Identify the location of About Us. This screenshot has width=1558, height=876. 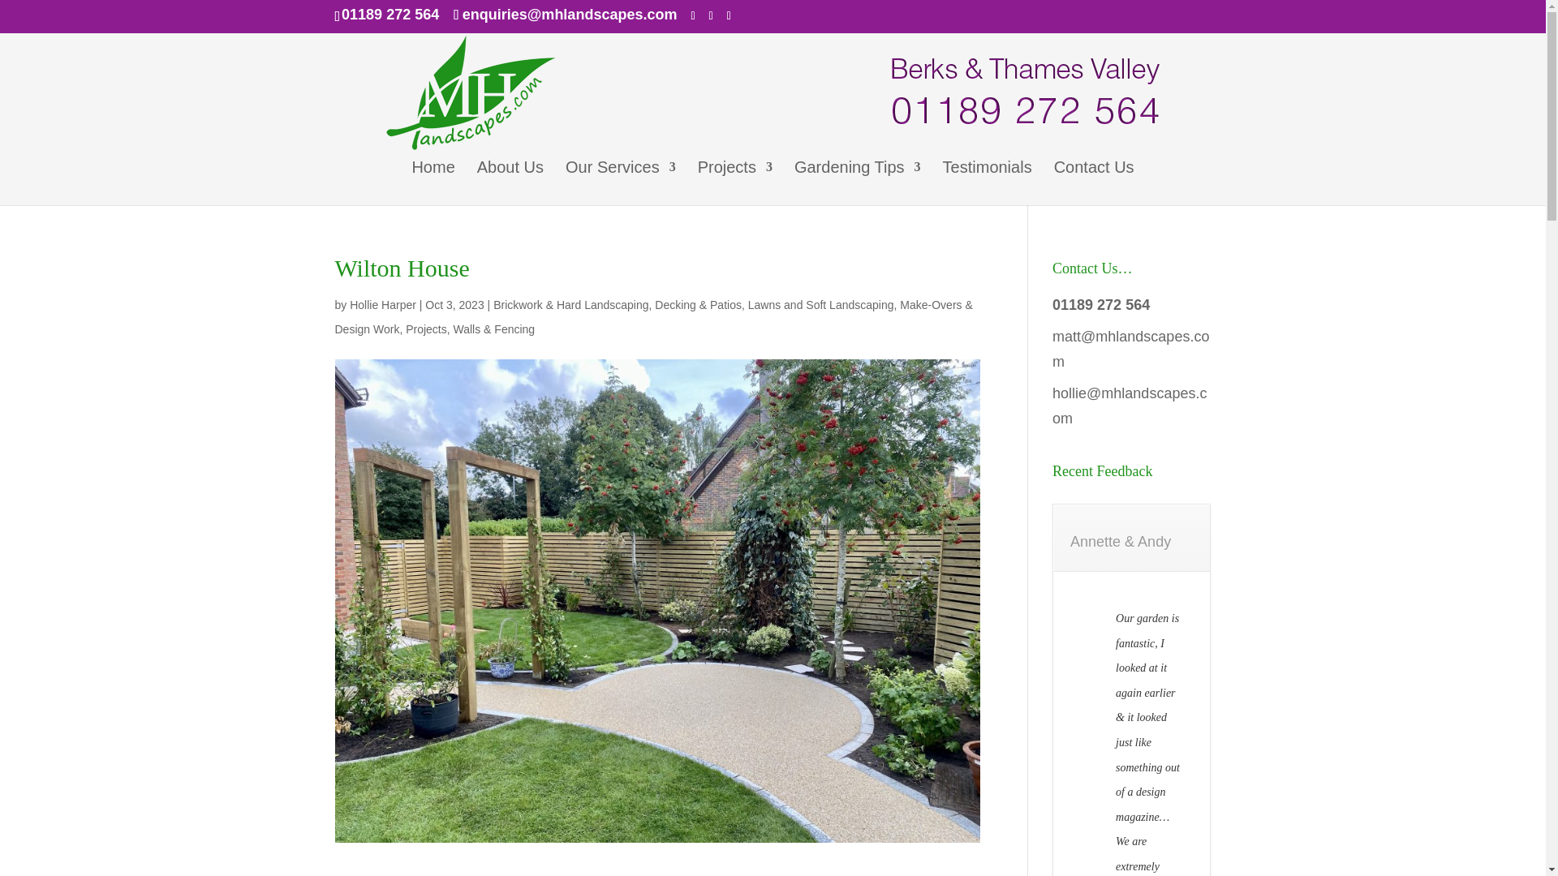
(510, 182).